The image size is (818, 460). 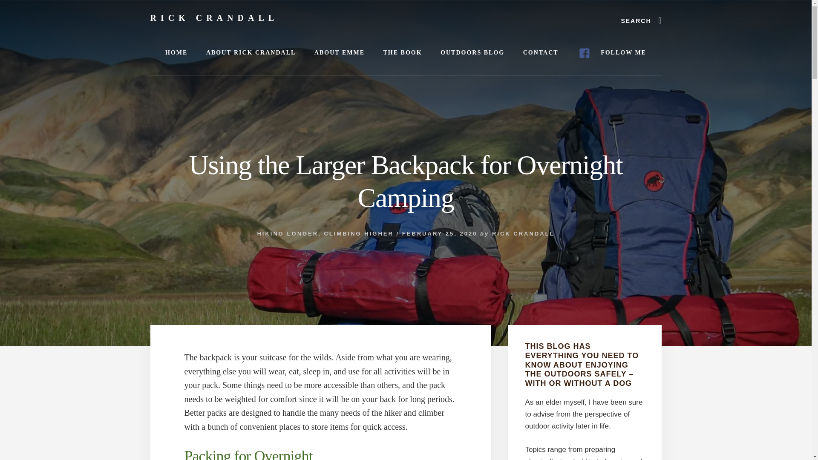 What do you see at coordinates (540, 53) in the screenshot?
I see `CONTACT` at bounding box center [540, 53].